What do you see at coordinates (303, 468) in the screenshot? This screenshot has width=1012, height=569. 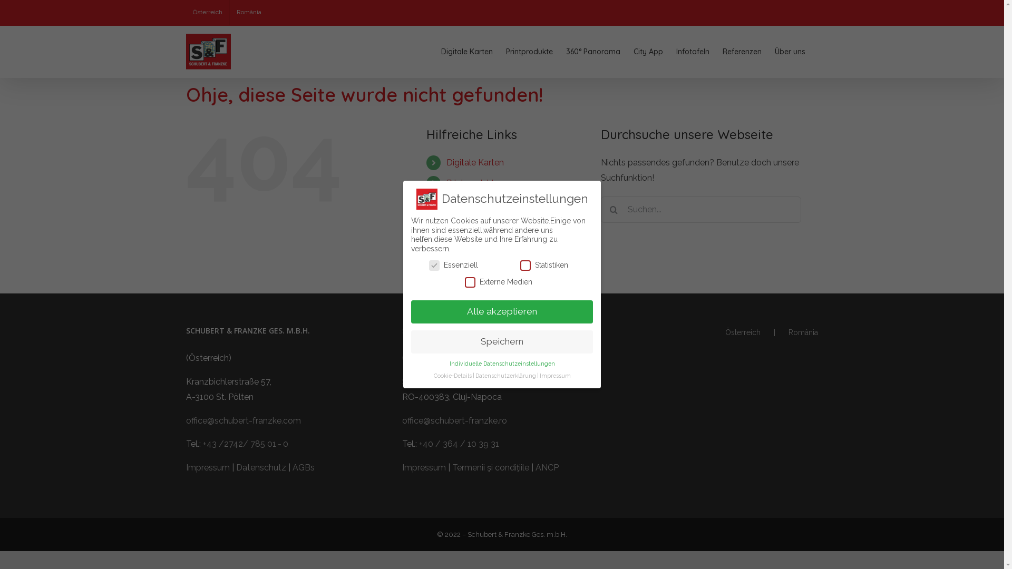 I see `AGBs` at bounding box center [303, 468].